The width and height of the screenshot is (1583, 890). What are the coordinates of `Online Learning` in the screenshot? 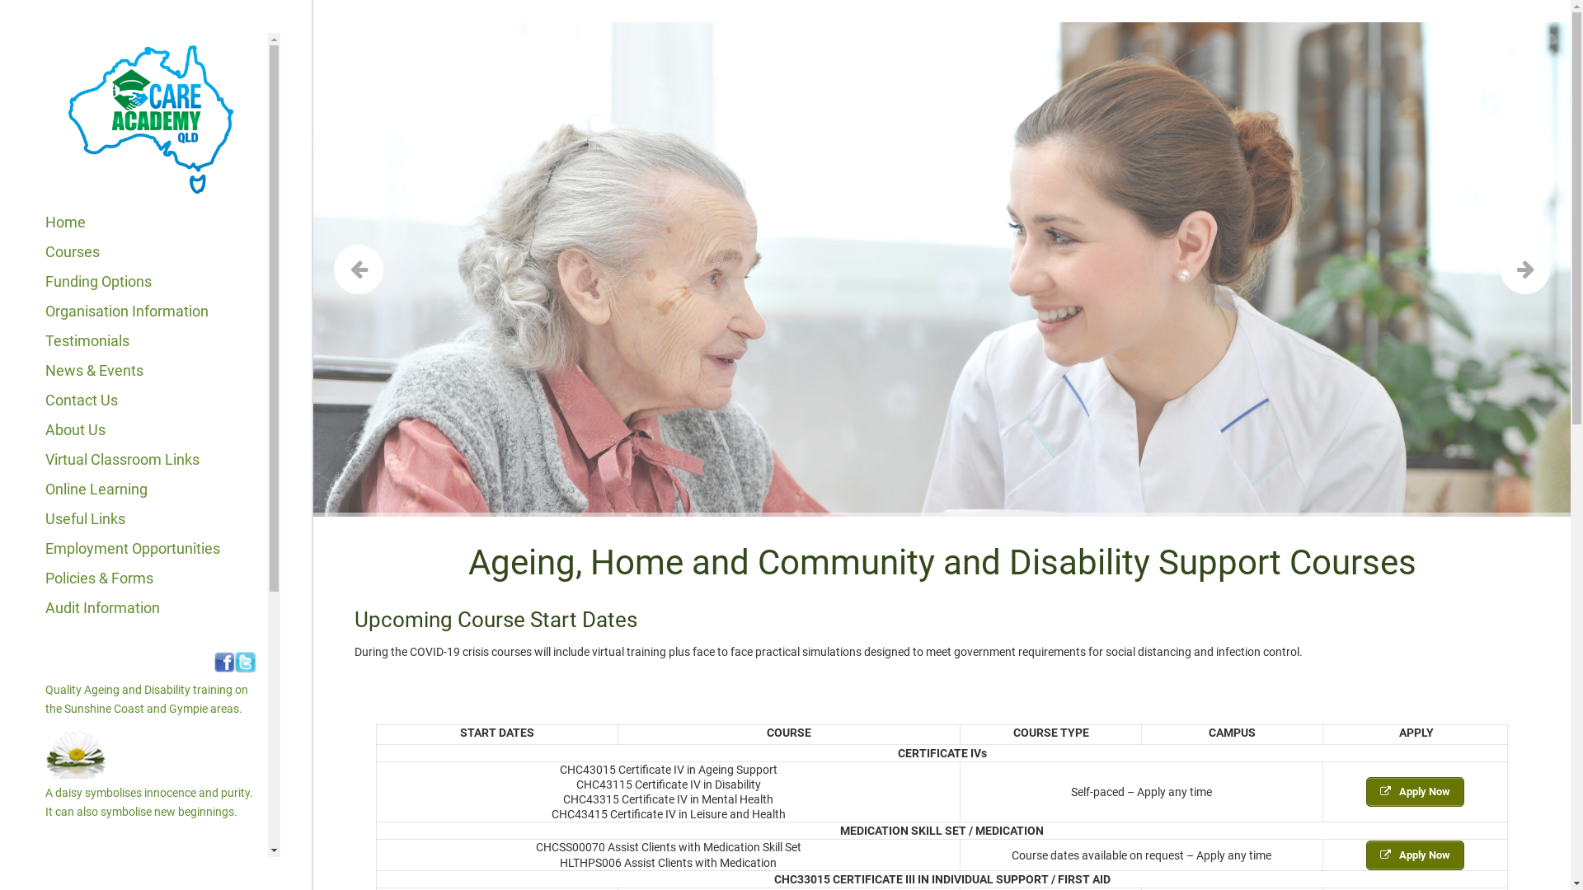 It's located at (96, 489).